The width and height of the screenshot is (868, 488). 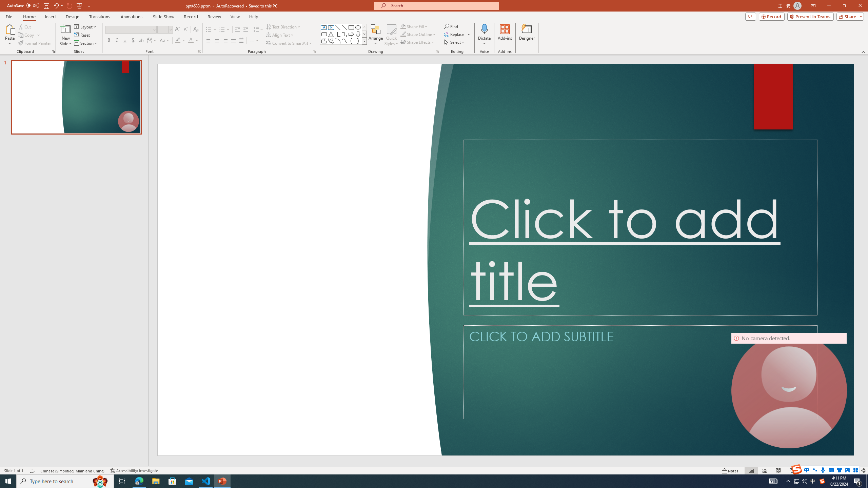 What do you see at coordinates (403, 34) in the screenshot?
I see `Shape Outline Dark Red, Accent 1` at bounding box center [403, 34].